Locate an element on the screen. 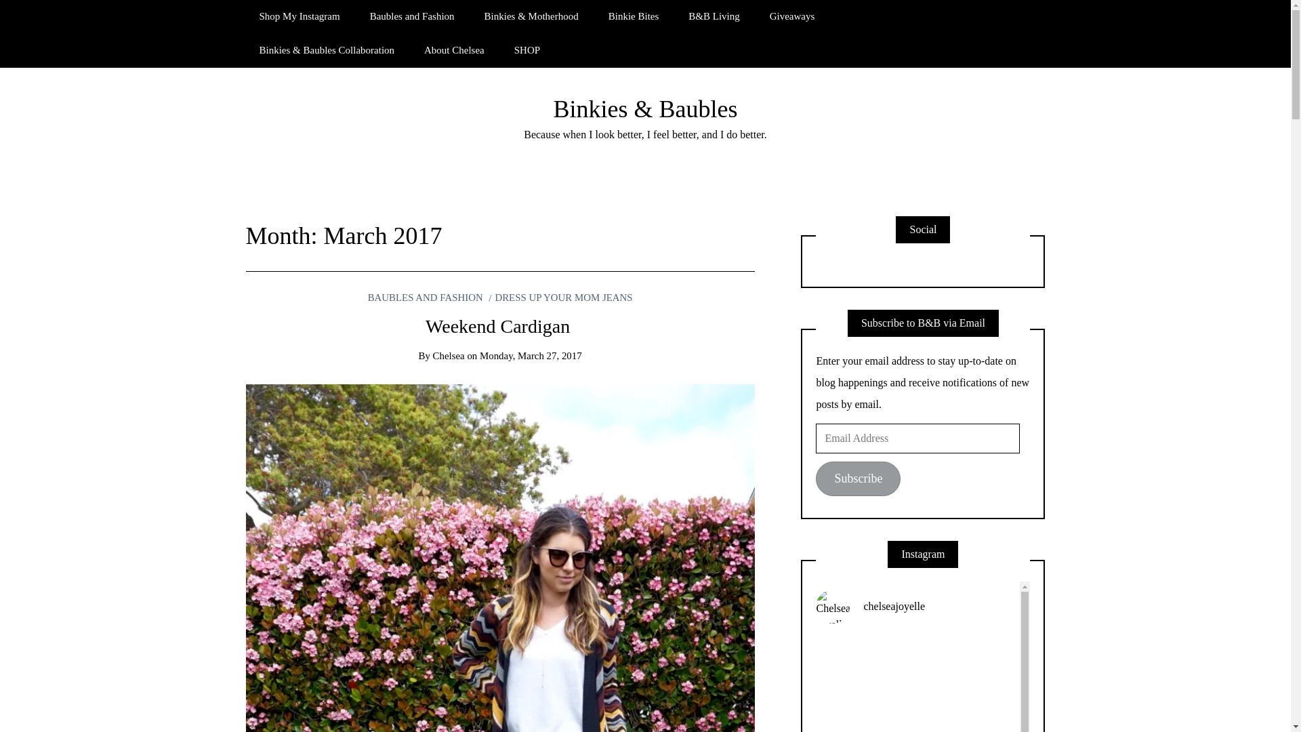 Image resolution: width=1301 pixels, height=732 pixels. Posts by Chelsea is located at coordinates (449, 356).